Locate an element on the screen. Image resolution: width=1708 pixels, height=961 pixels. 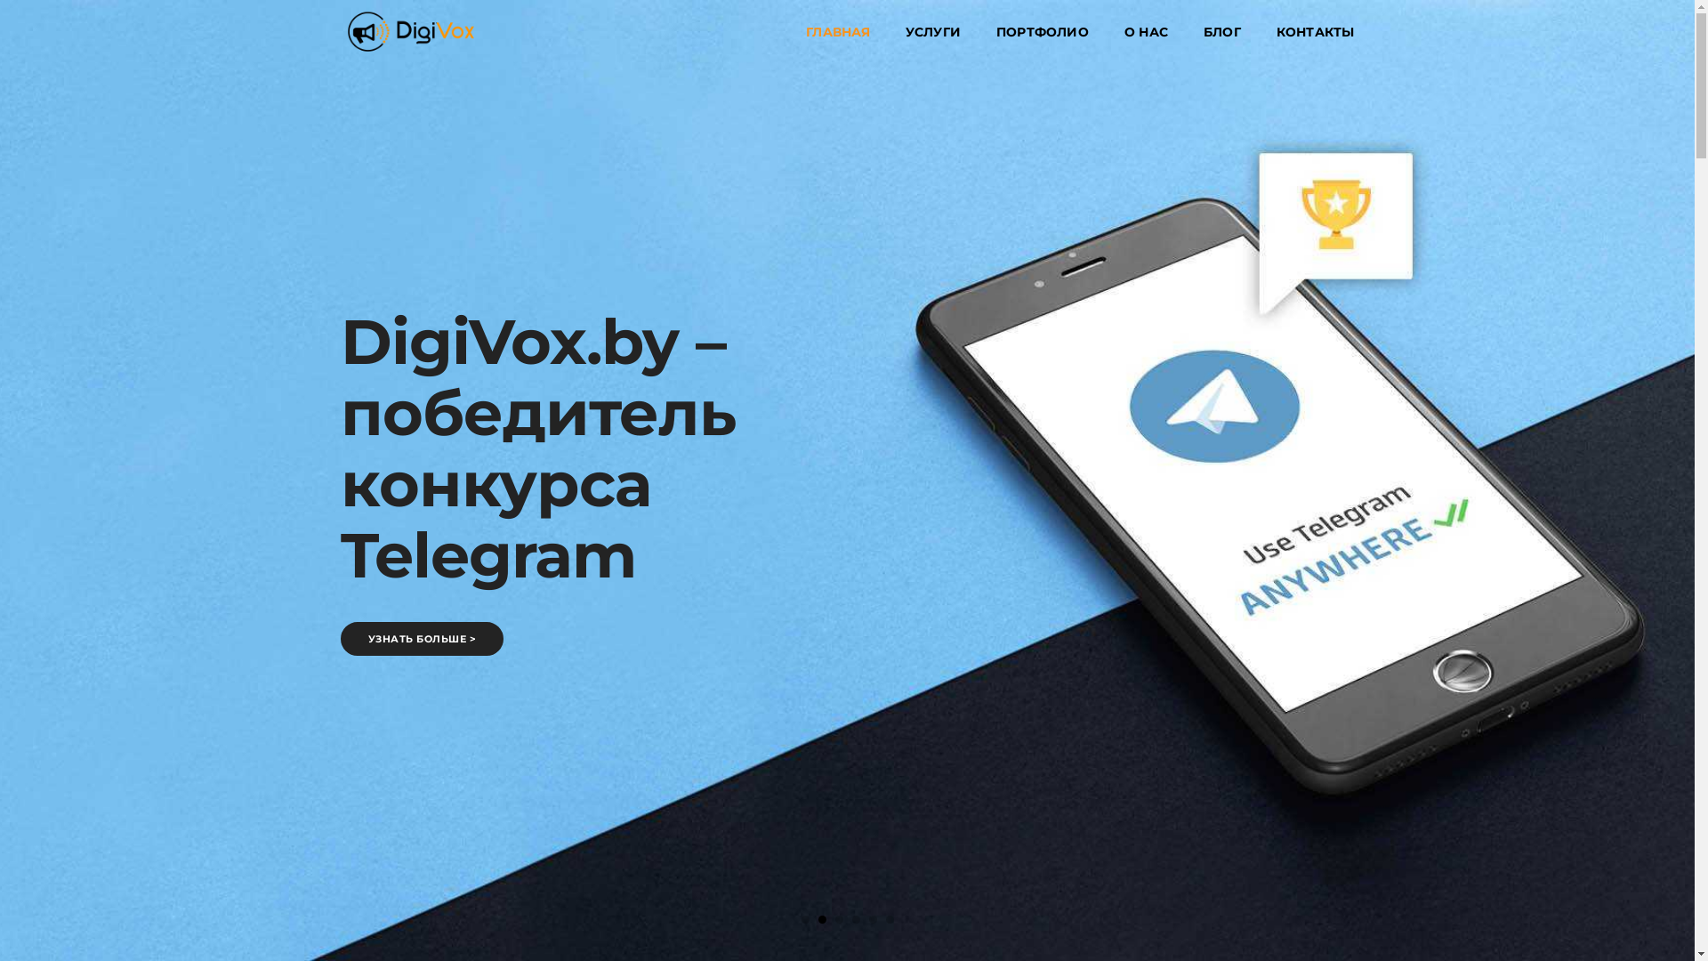
digivox.by is located at coordinates (410, 31).